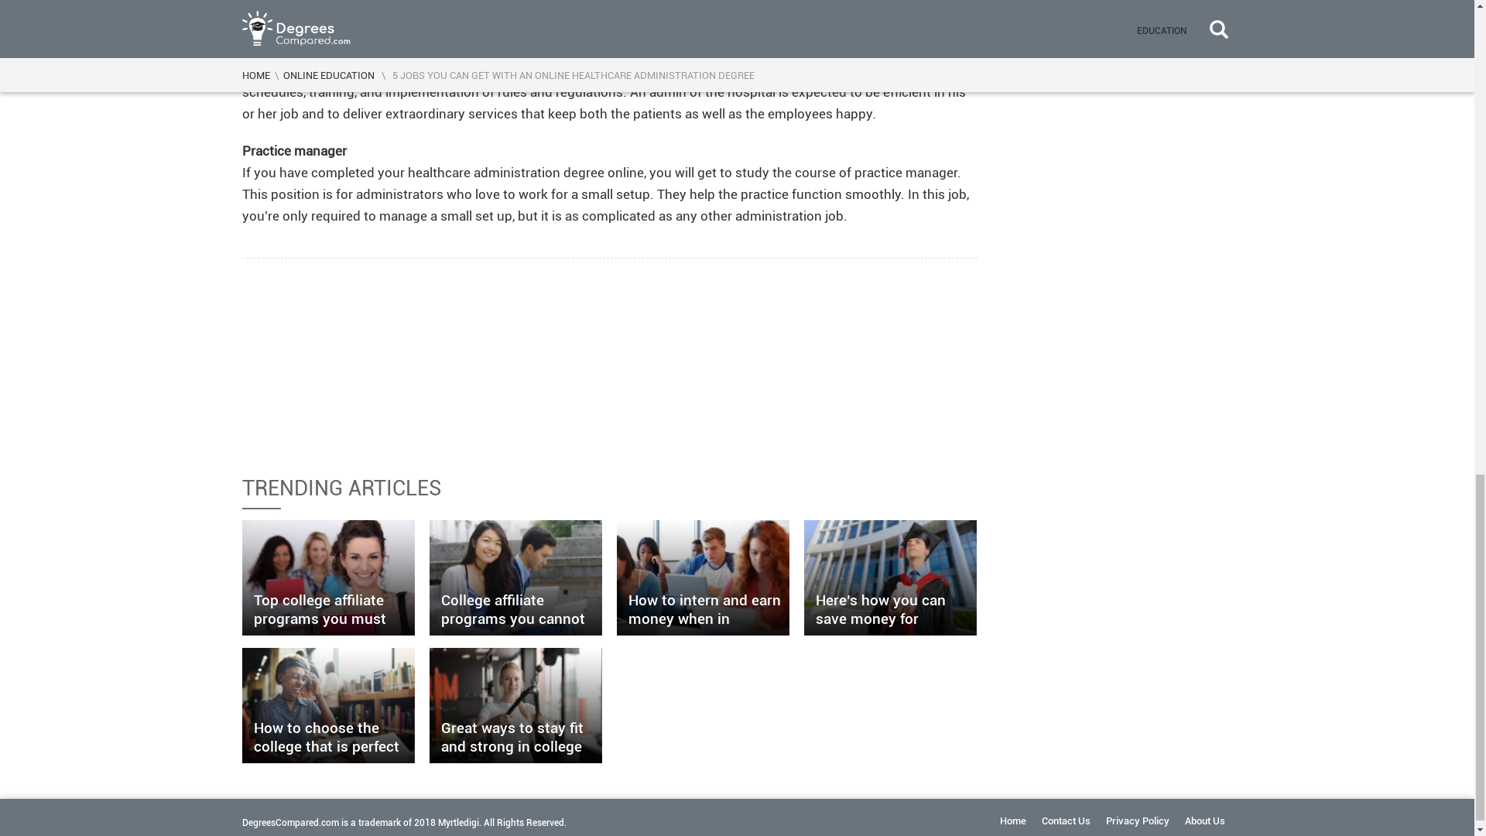  Describe the element at coordinates (328, 706) in the screenshot. I see `How to choose the college that is perfect for you` at that location.